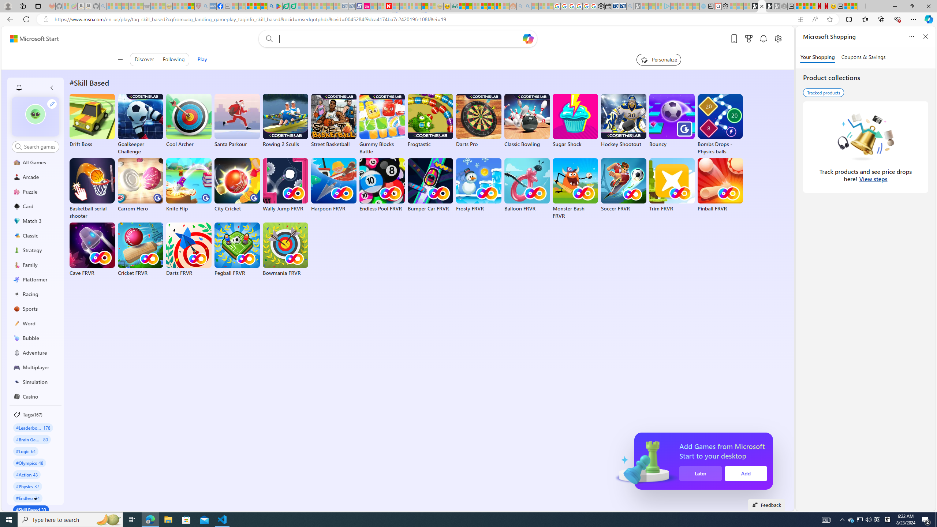 This screenshot has width=937, height=527. I want to click on Sugar Shock, so click(575, 121).